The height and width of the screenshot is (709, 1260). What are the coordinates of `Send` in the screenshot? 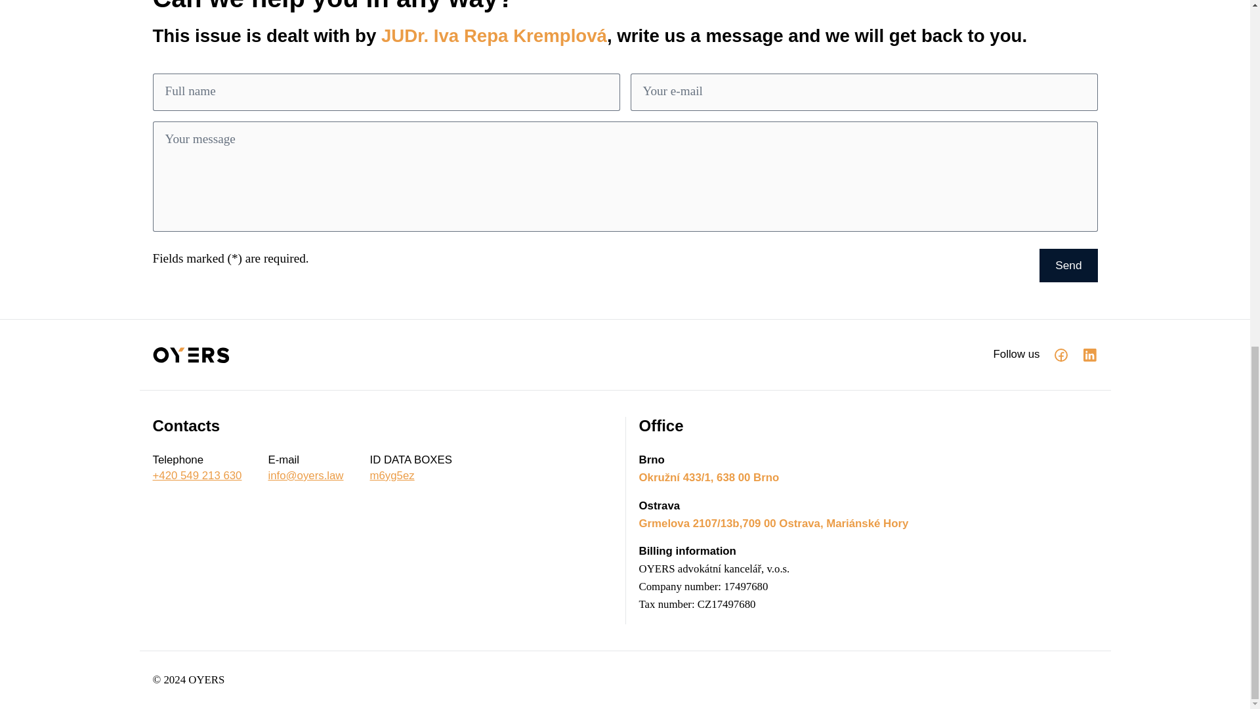 It's located at (1089, 354).